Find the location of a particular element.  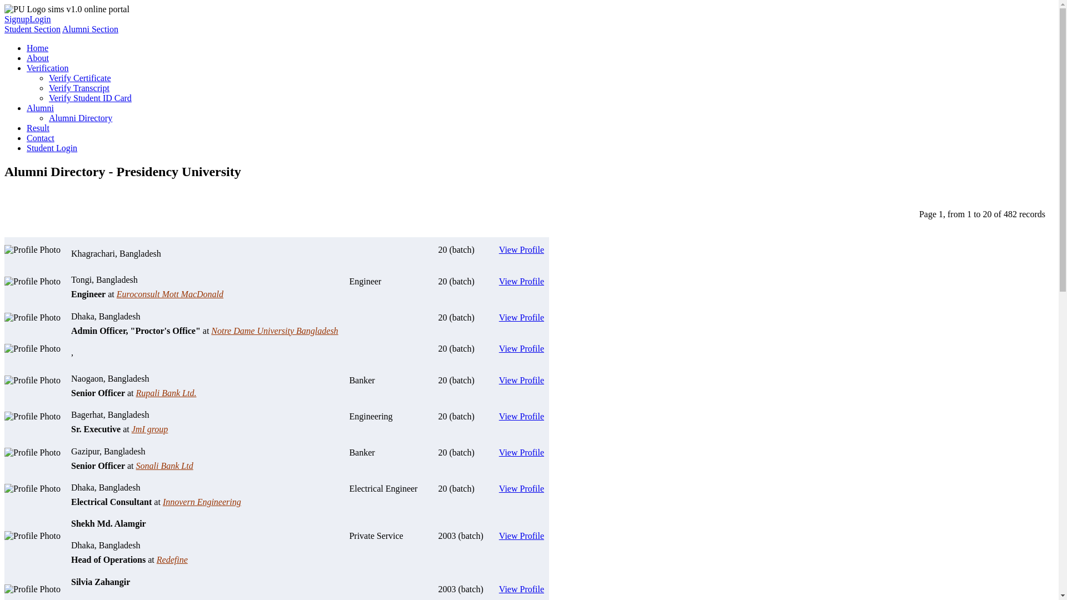

JmI group is located at coordinates (150, 429).